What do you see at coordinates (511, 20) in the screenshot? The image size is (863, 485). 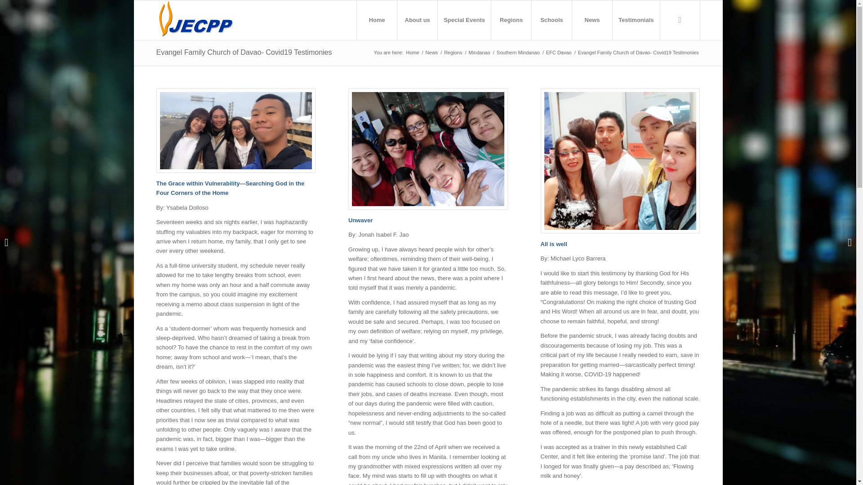 I see `Regions` at bounding box center [511, 20].